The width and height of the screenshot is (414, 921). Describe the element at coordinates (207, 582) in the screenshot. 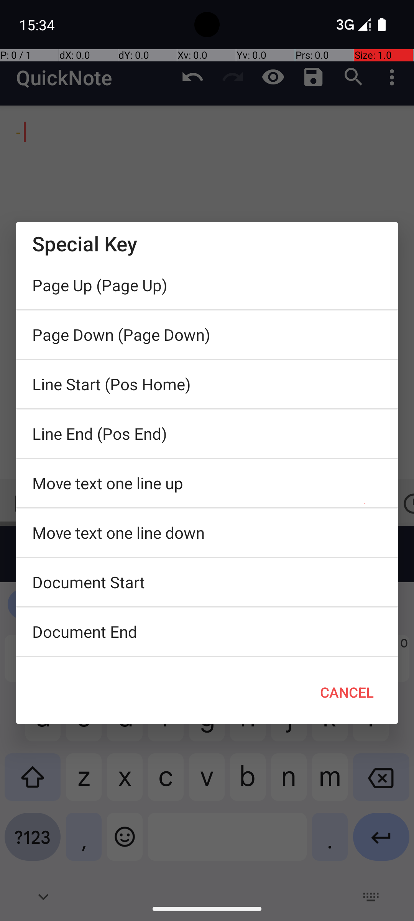

I see `Document Start` at that location.